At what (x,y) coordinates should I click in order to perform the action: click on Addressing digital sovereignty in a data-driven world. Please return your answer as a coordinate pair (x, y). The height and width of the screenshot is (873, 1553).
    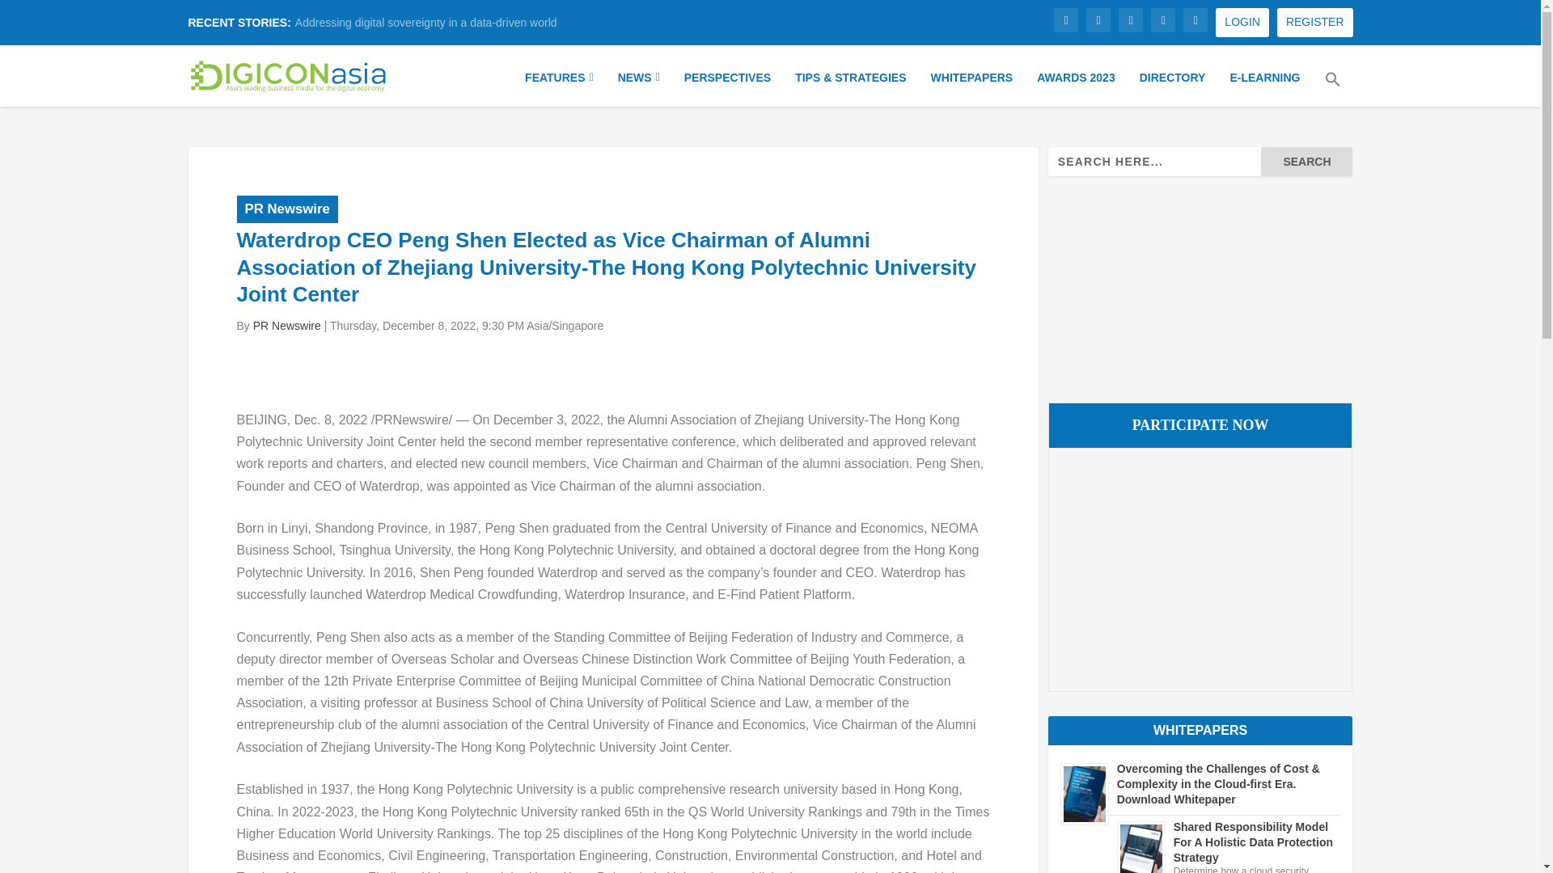
    Looking at the image, I should click on (425, 23).